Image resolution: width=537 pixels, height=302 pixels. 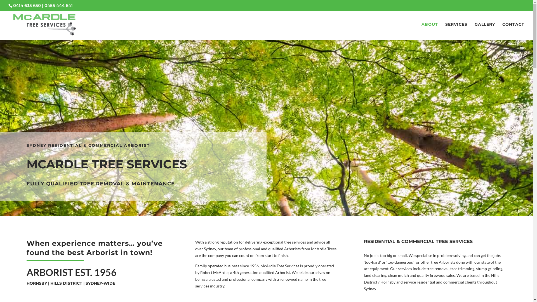 I want to click on GALLERY, so click(x=485, y=31).